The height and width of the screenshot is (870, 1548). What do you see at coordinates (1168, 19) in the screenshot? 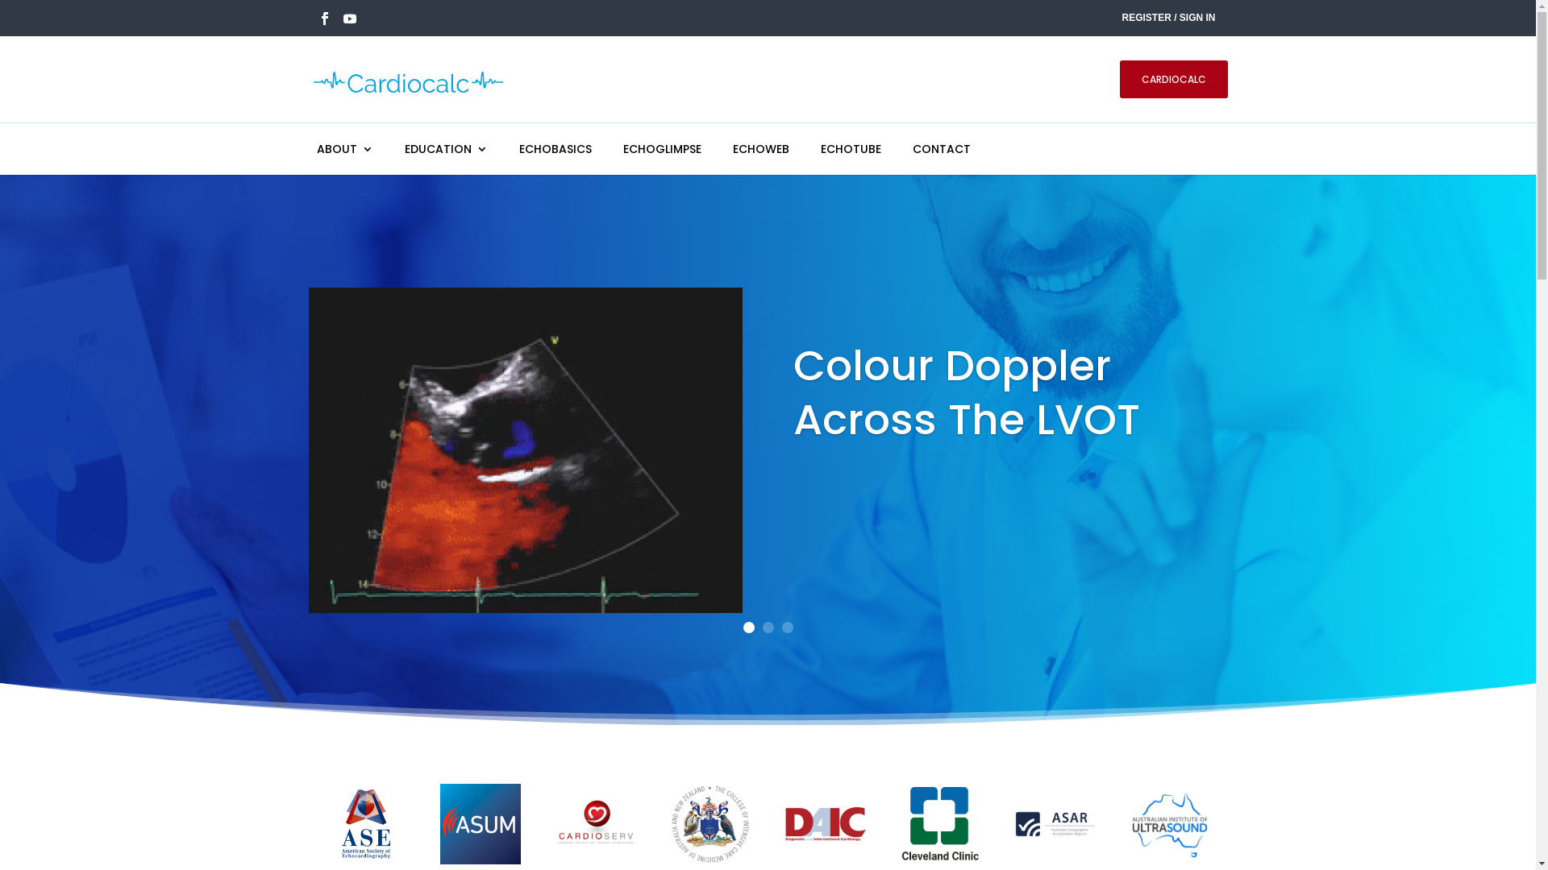
I see `REGISTER / SIGN IN` at bounding box center [1168, 19].